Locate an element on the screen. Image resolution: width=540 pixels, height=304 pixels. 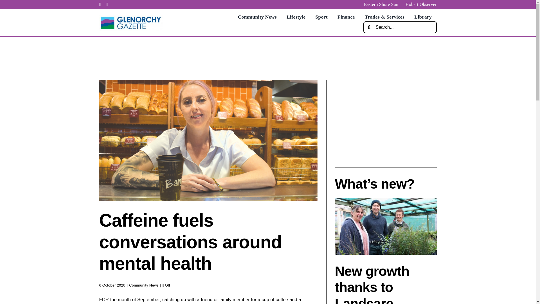
Advertisement is located at coordinates (385, 119).